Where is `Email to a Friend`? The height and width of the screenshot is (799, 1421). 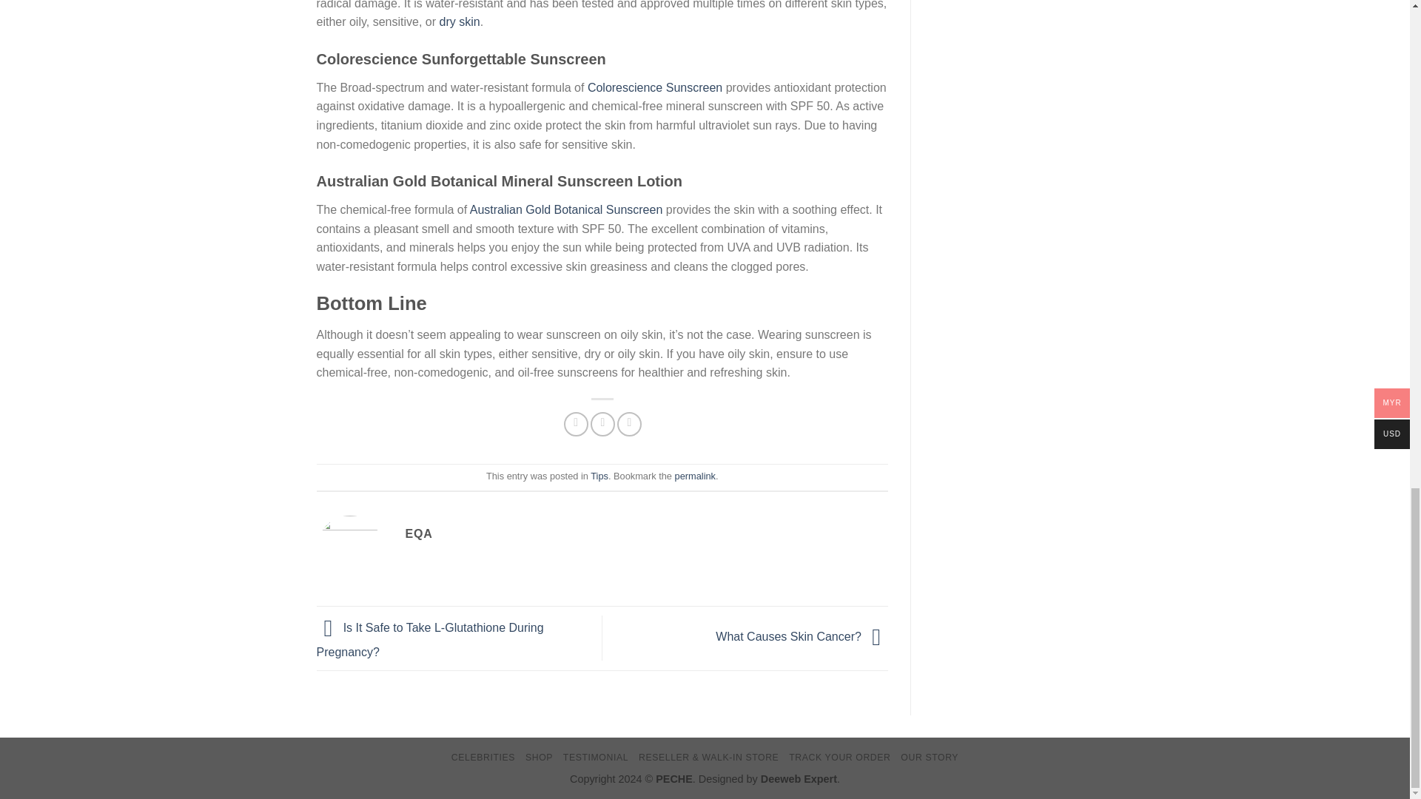 Email to a Friend is located at coordinates (629, 424).